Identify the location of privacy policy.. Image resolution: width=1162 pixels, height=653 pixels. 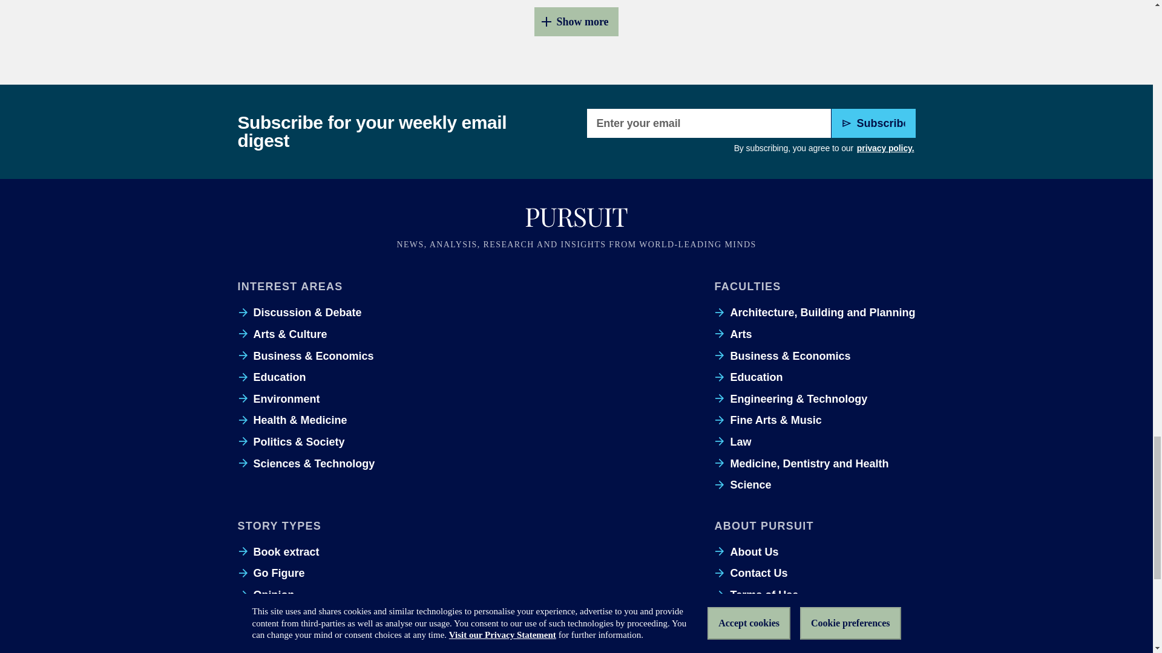
(885, 149).